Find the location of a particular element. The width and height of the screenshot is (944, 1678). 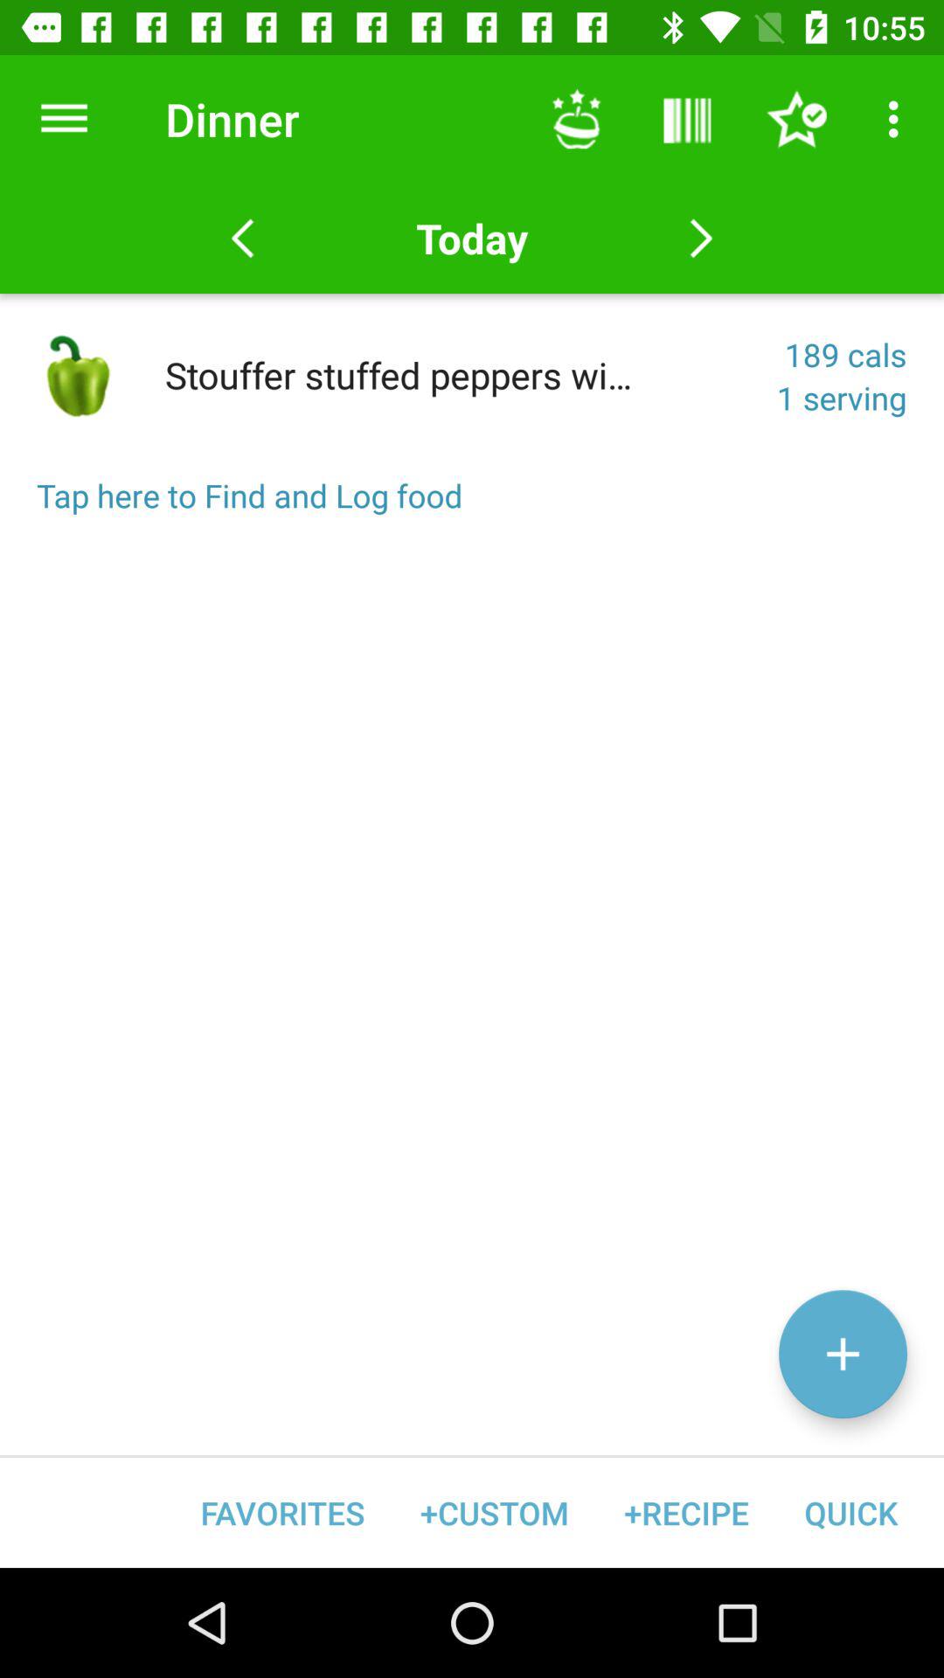

click the icon to the left of dinner icon is located at coordinates (64, 119).